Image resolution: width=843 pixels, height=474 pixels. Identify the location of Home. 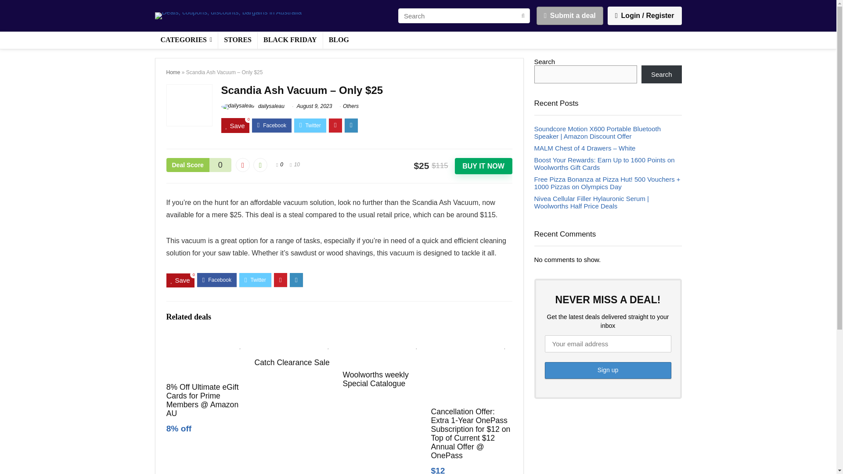
(173, 72).